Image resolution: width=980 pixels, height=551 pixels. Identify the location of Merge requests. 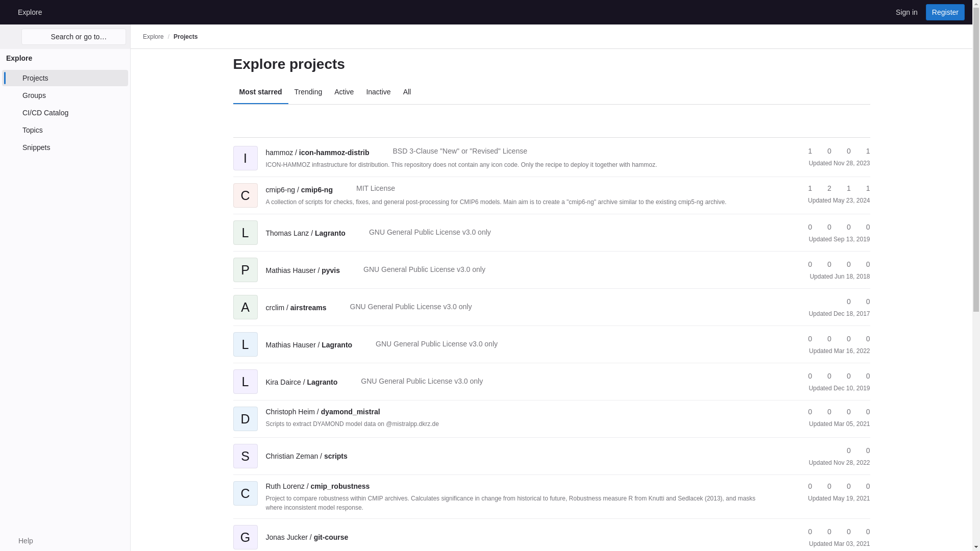
(844, 151).